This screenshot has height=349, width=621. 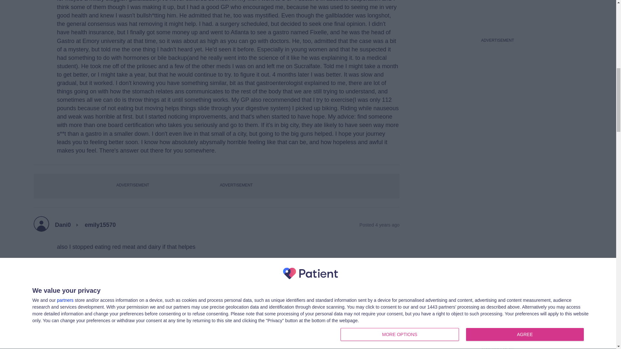 I want to click on emily15570, so click(x=105, y=339).